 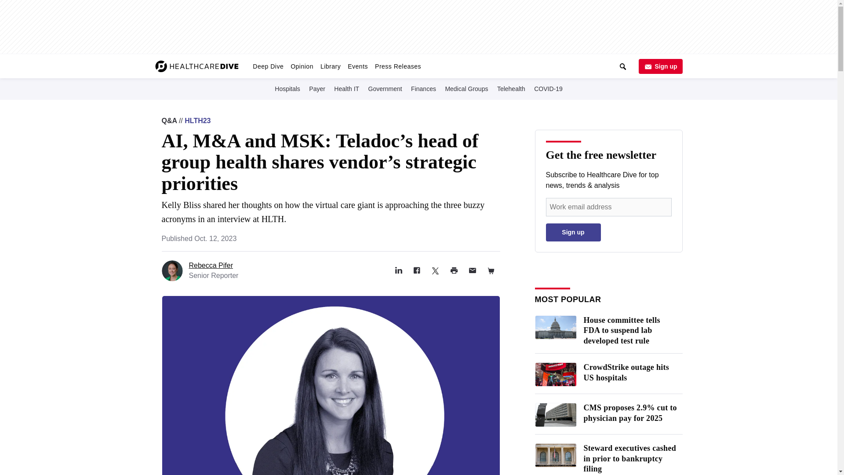 I want to click on Government, so click(x=385, y=88).